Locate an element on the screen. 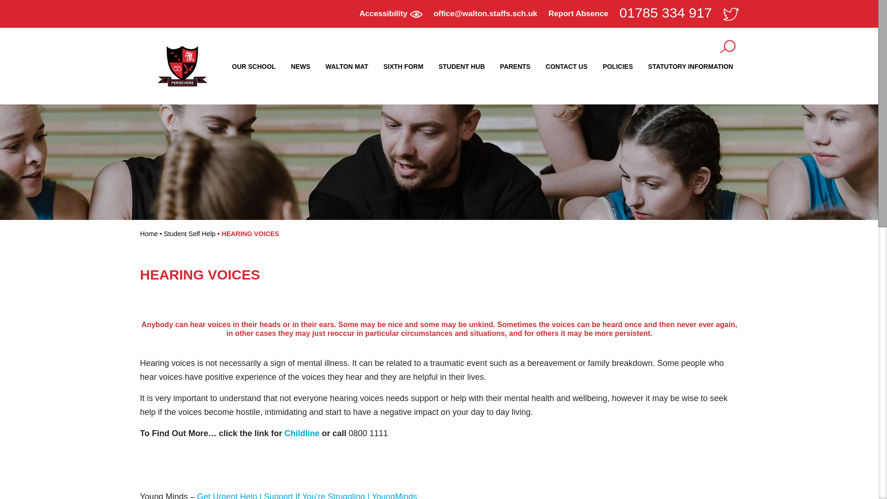 The width and height of the screenshot is (887, 499). SIXTH FORM is located at coordinates (403, 67).